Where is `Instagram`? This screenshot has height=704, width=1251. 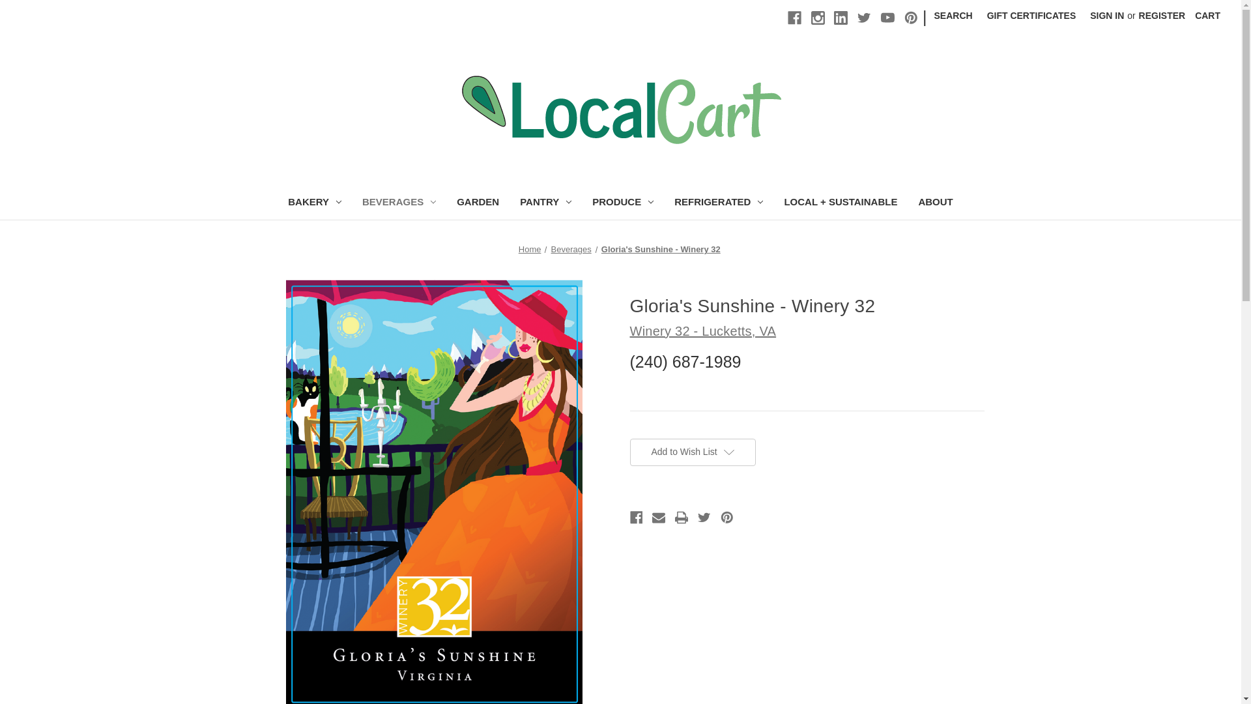 Instagram is located at coordinates (817, 18).